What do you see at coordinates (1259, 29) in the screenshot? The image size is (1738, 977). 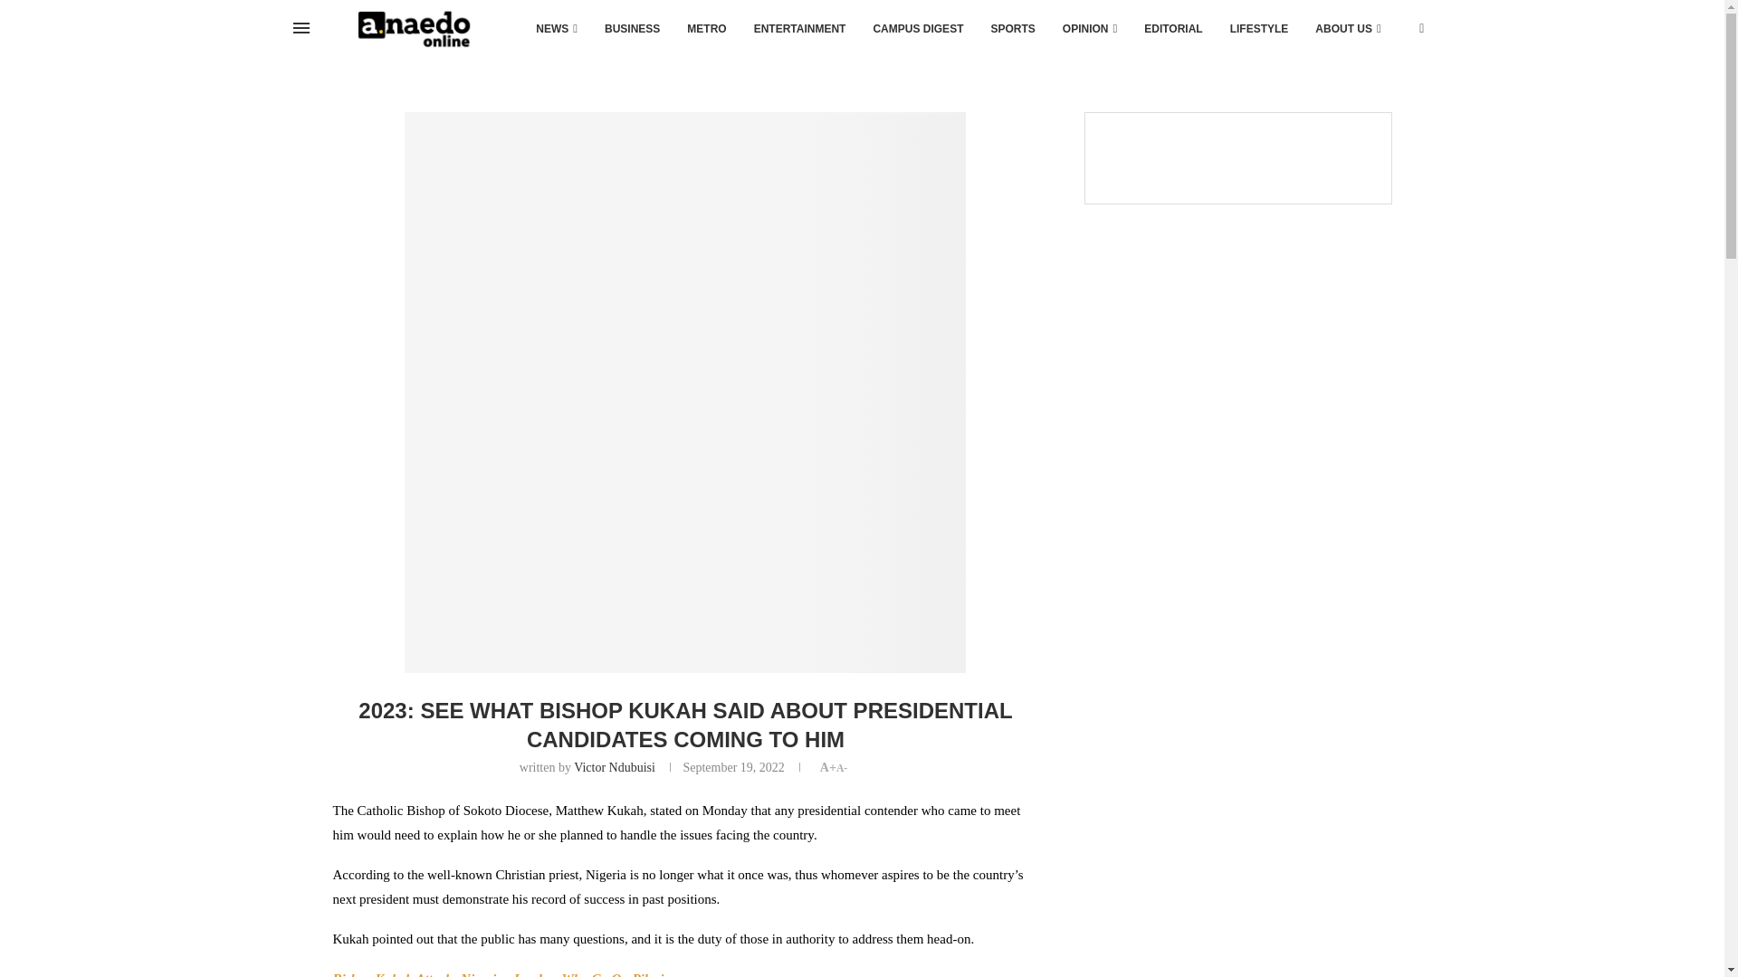 I see `LIFESTYLE` at bounding box center [1259, 29].